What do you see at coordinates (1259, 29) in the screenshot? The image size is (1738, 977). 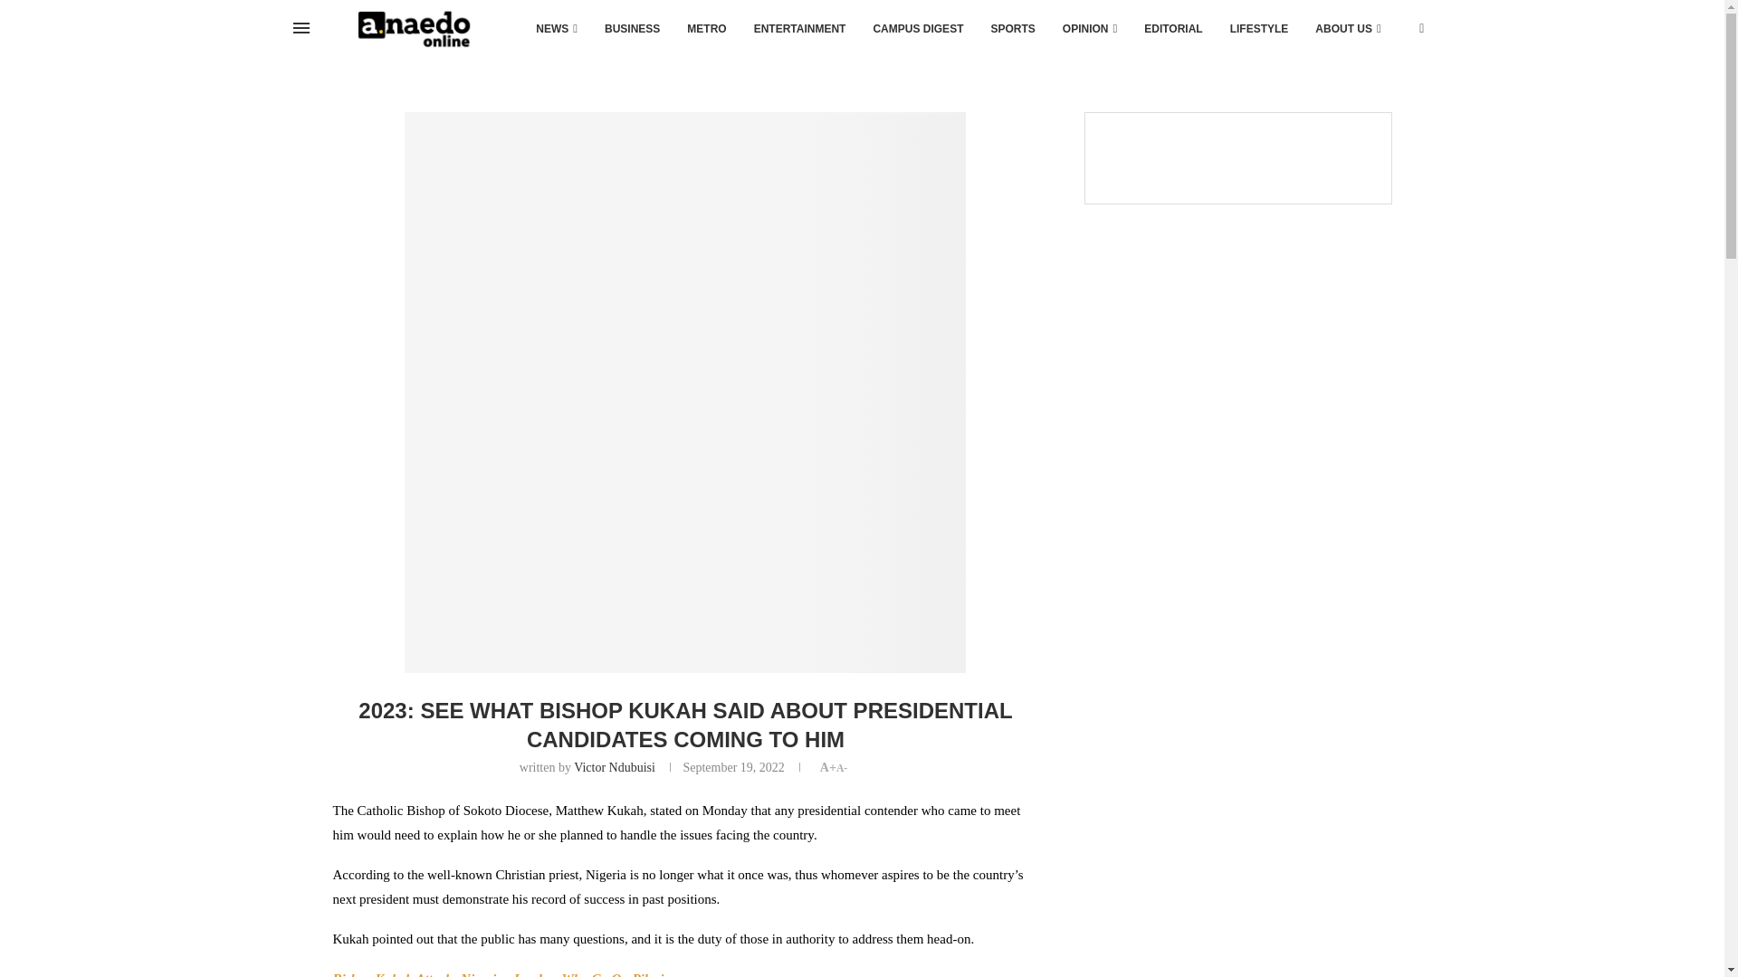 I see `LIFESTYLE` at bounding box center [1259, 29].